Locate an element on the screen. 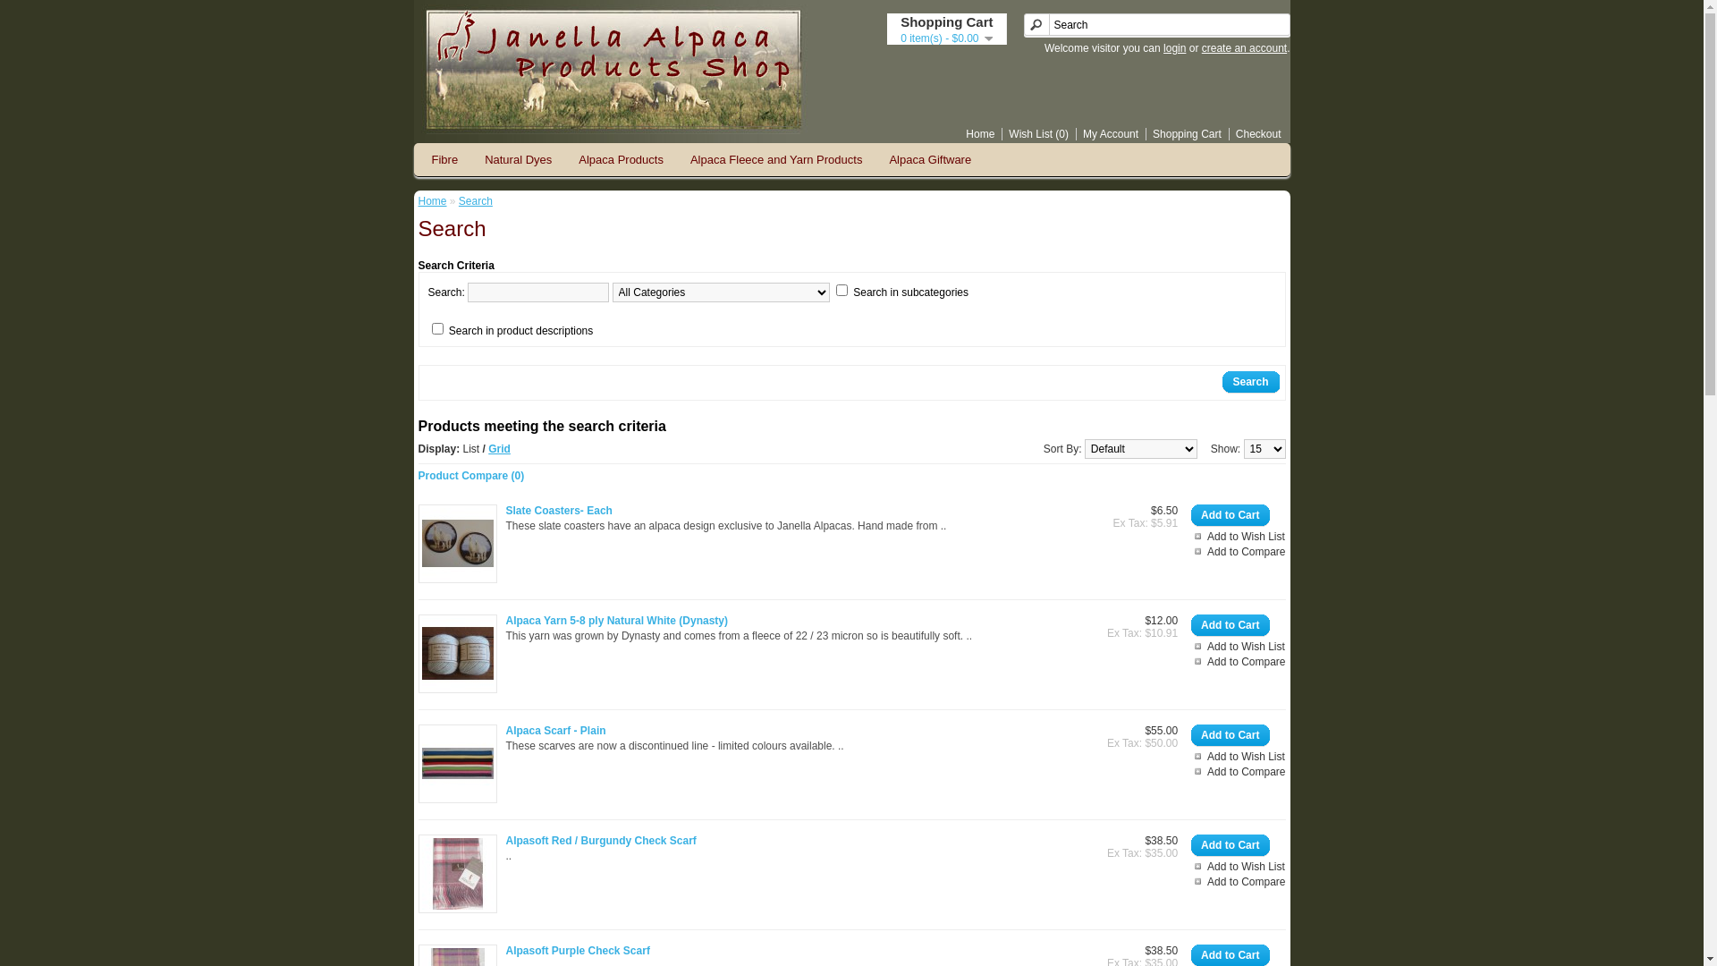  0 item(s) - $0.00 is located at coordinates (946, 38).